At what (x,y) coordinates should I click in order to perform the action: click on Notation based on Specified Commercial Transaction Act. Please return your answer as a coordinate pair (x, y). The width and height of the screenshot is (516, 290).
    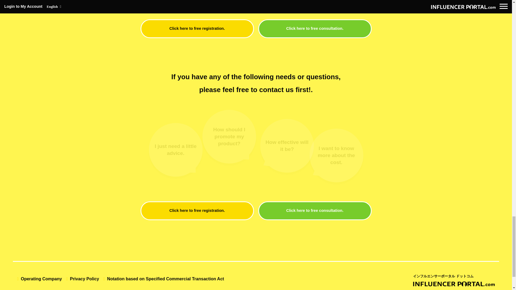
    Looking at the image, I should click on (164, 279).